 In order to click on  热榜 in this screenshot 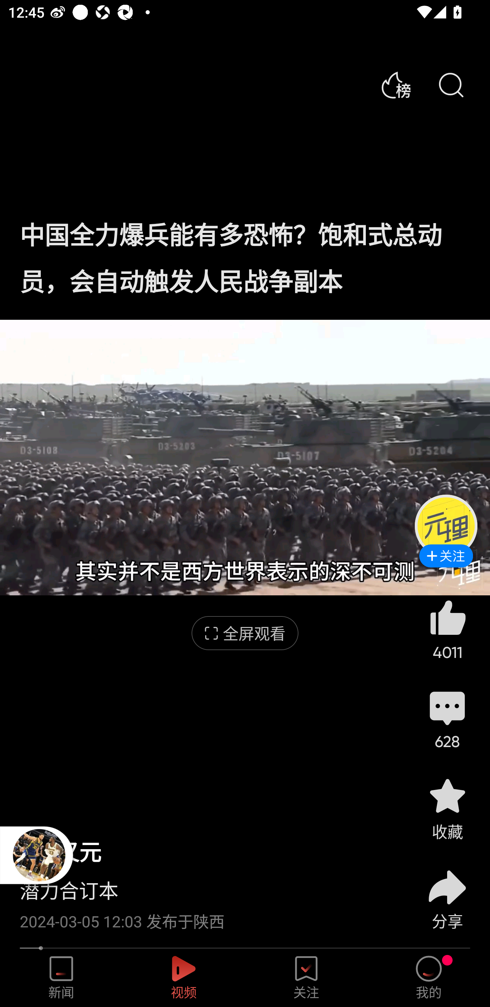, I will do `click(396, 85)`.